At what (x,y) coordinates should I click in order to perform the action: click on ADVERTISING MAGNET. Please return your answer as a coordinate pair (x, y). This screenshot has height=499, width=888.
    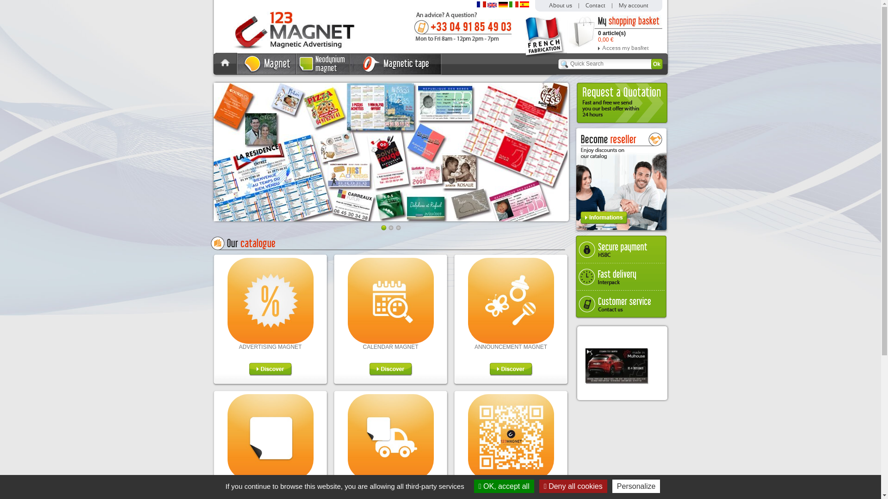
    Looking at the image, I should click on (271, 347).